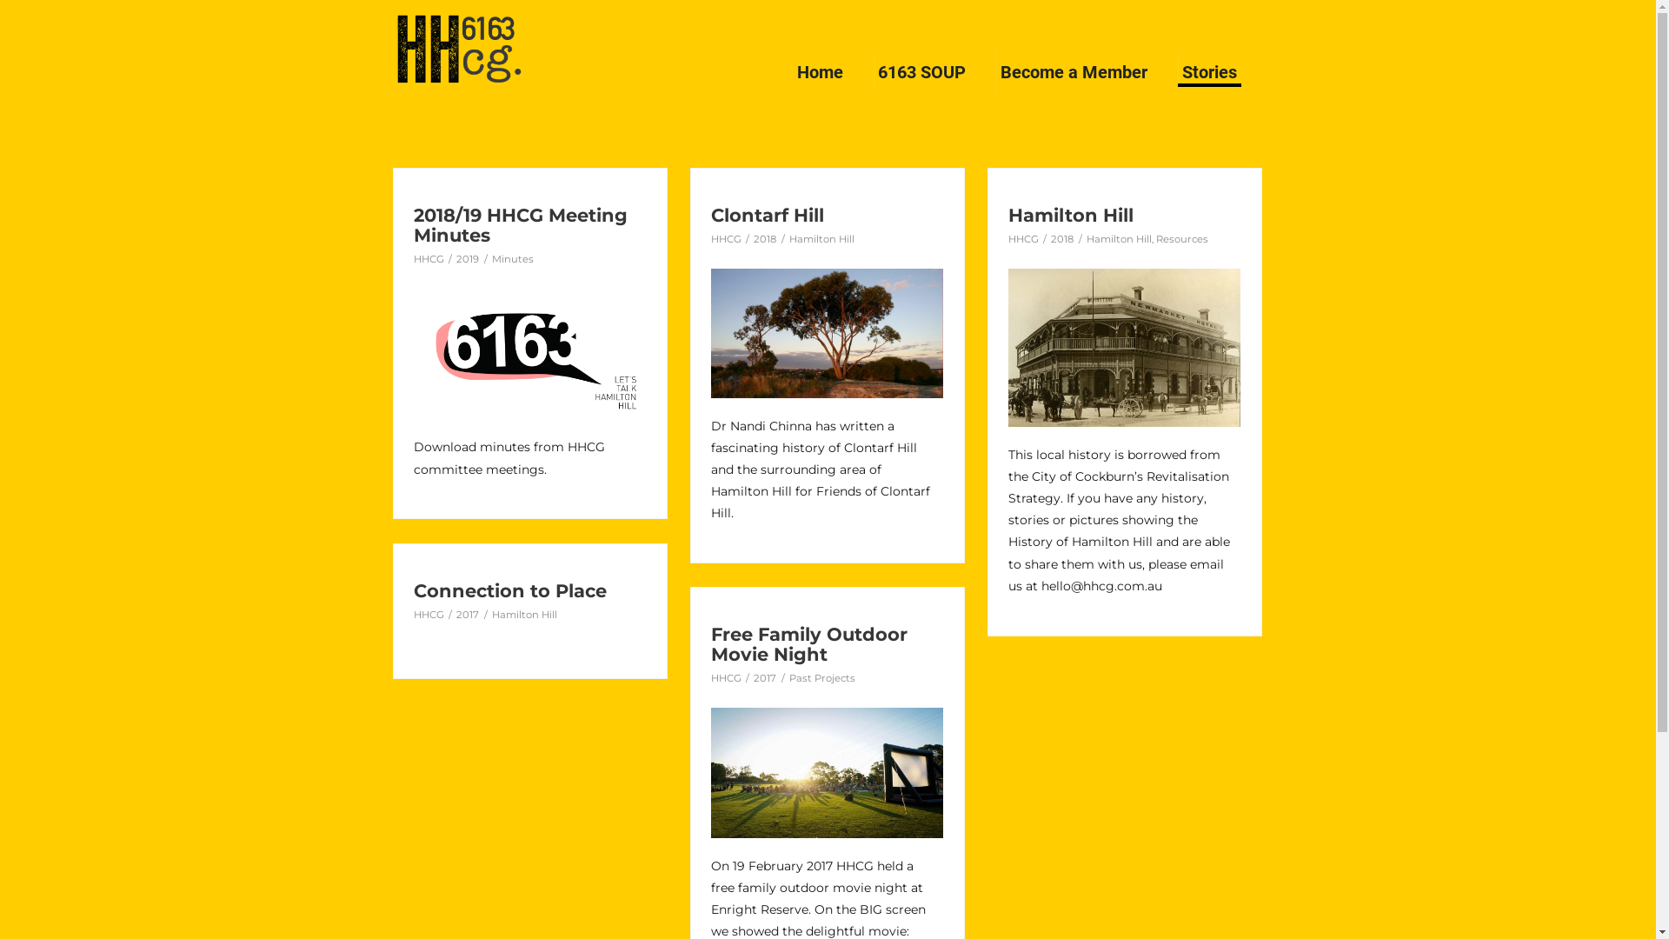 This screenshot has width=1669, height=939. What do you see at coordinates (828, 773) in the screenshot?
I see `Permalink to: "Free Family Outdoor Movie Night"` at bounding box center [828, 773].